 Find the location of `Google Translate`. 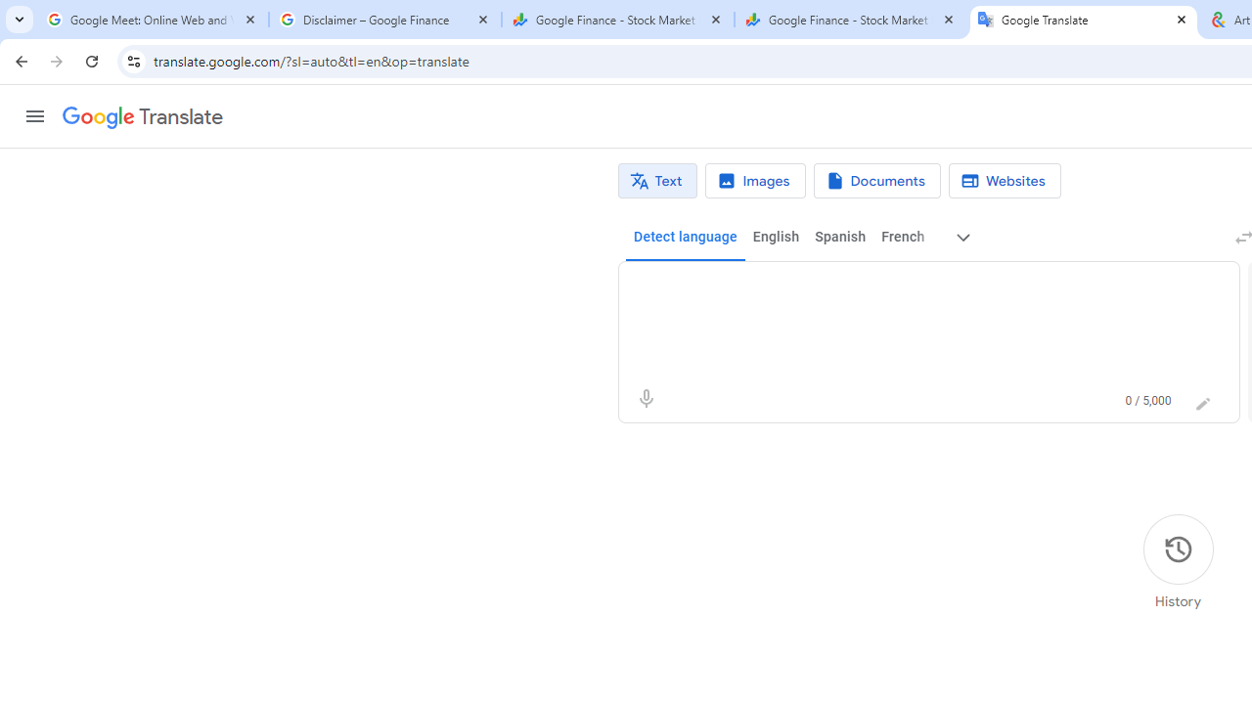

Google Translate is located at coordinates (143, 117).